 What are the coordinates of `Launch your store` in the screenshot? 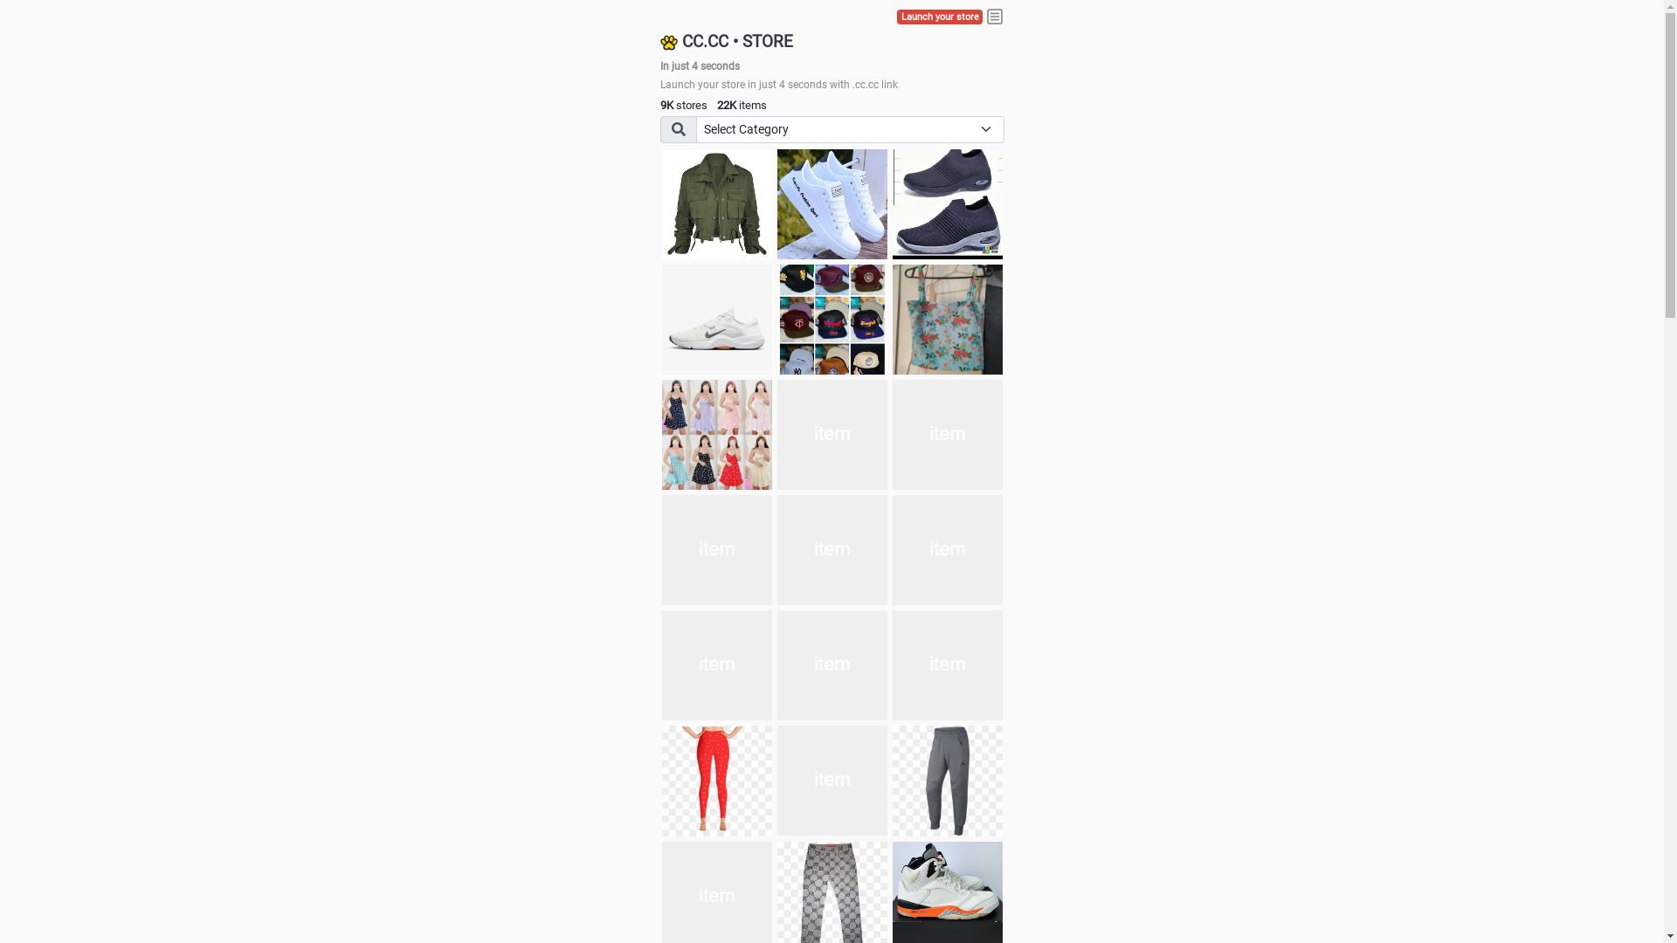 It's located at (940, 17).